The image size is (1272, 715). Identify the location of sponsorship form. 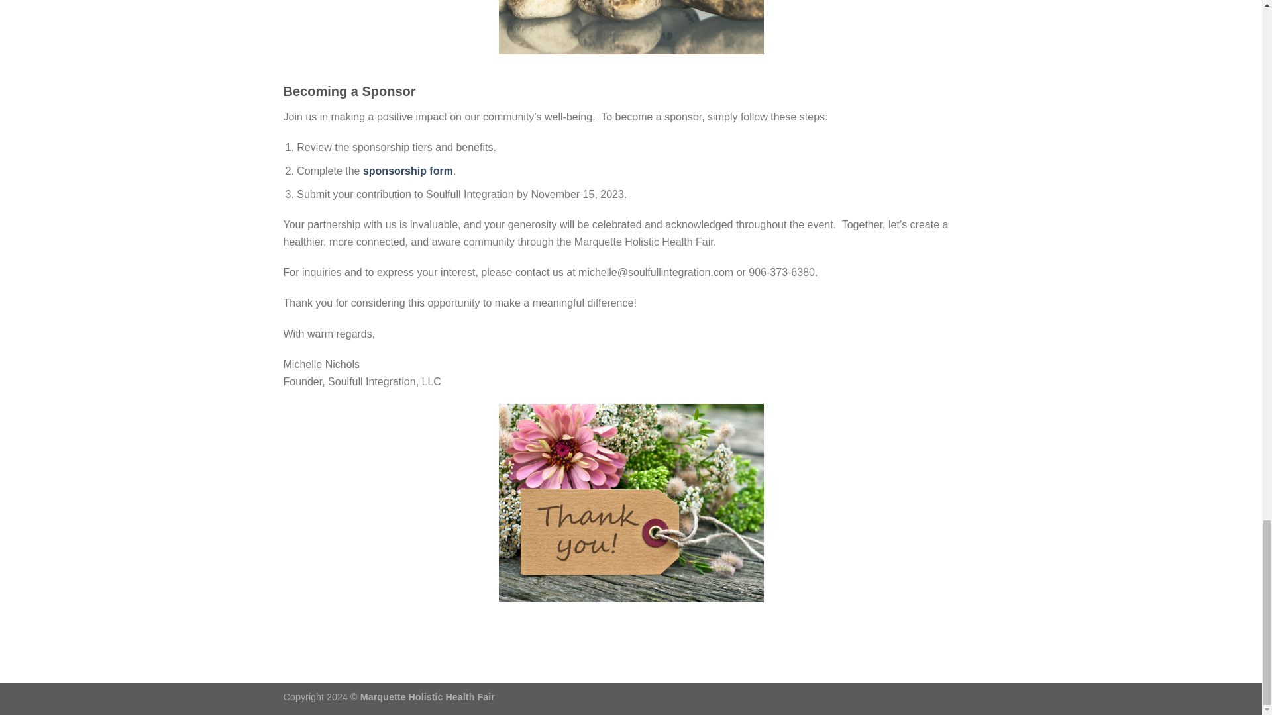
(407, 171).